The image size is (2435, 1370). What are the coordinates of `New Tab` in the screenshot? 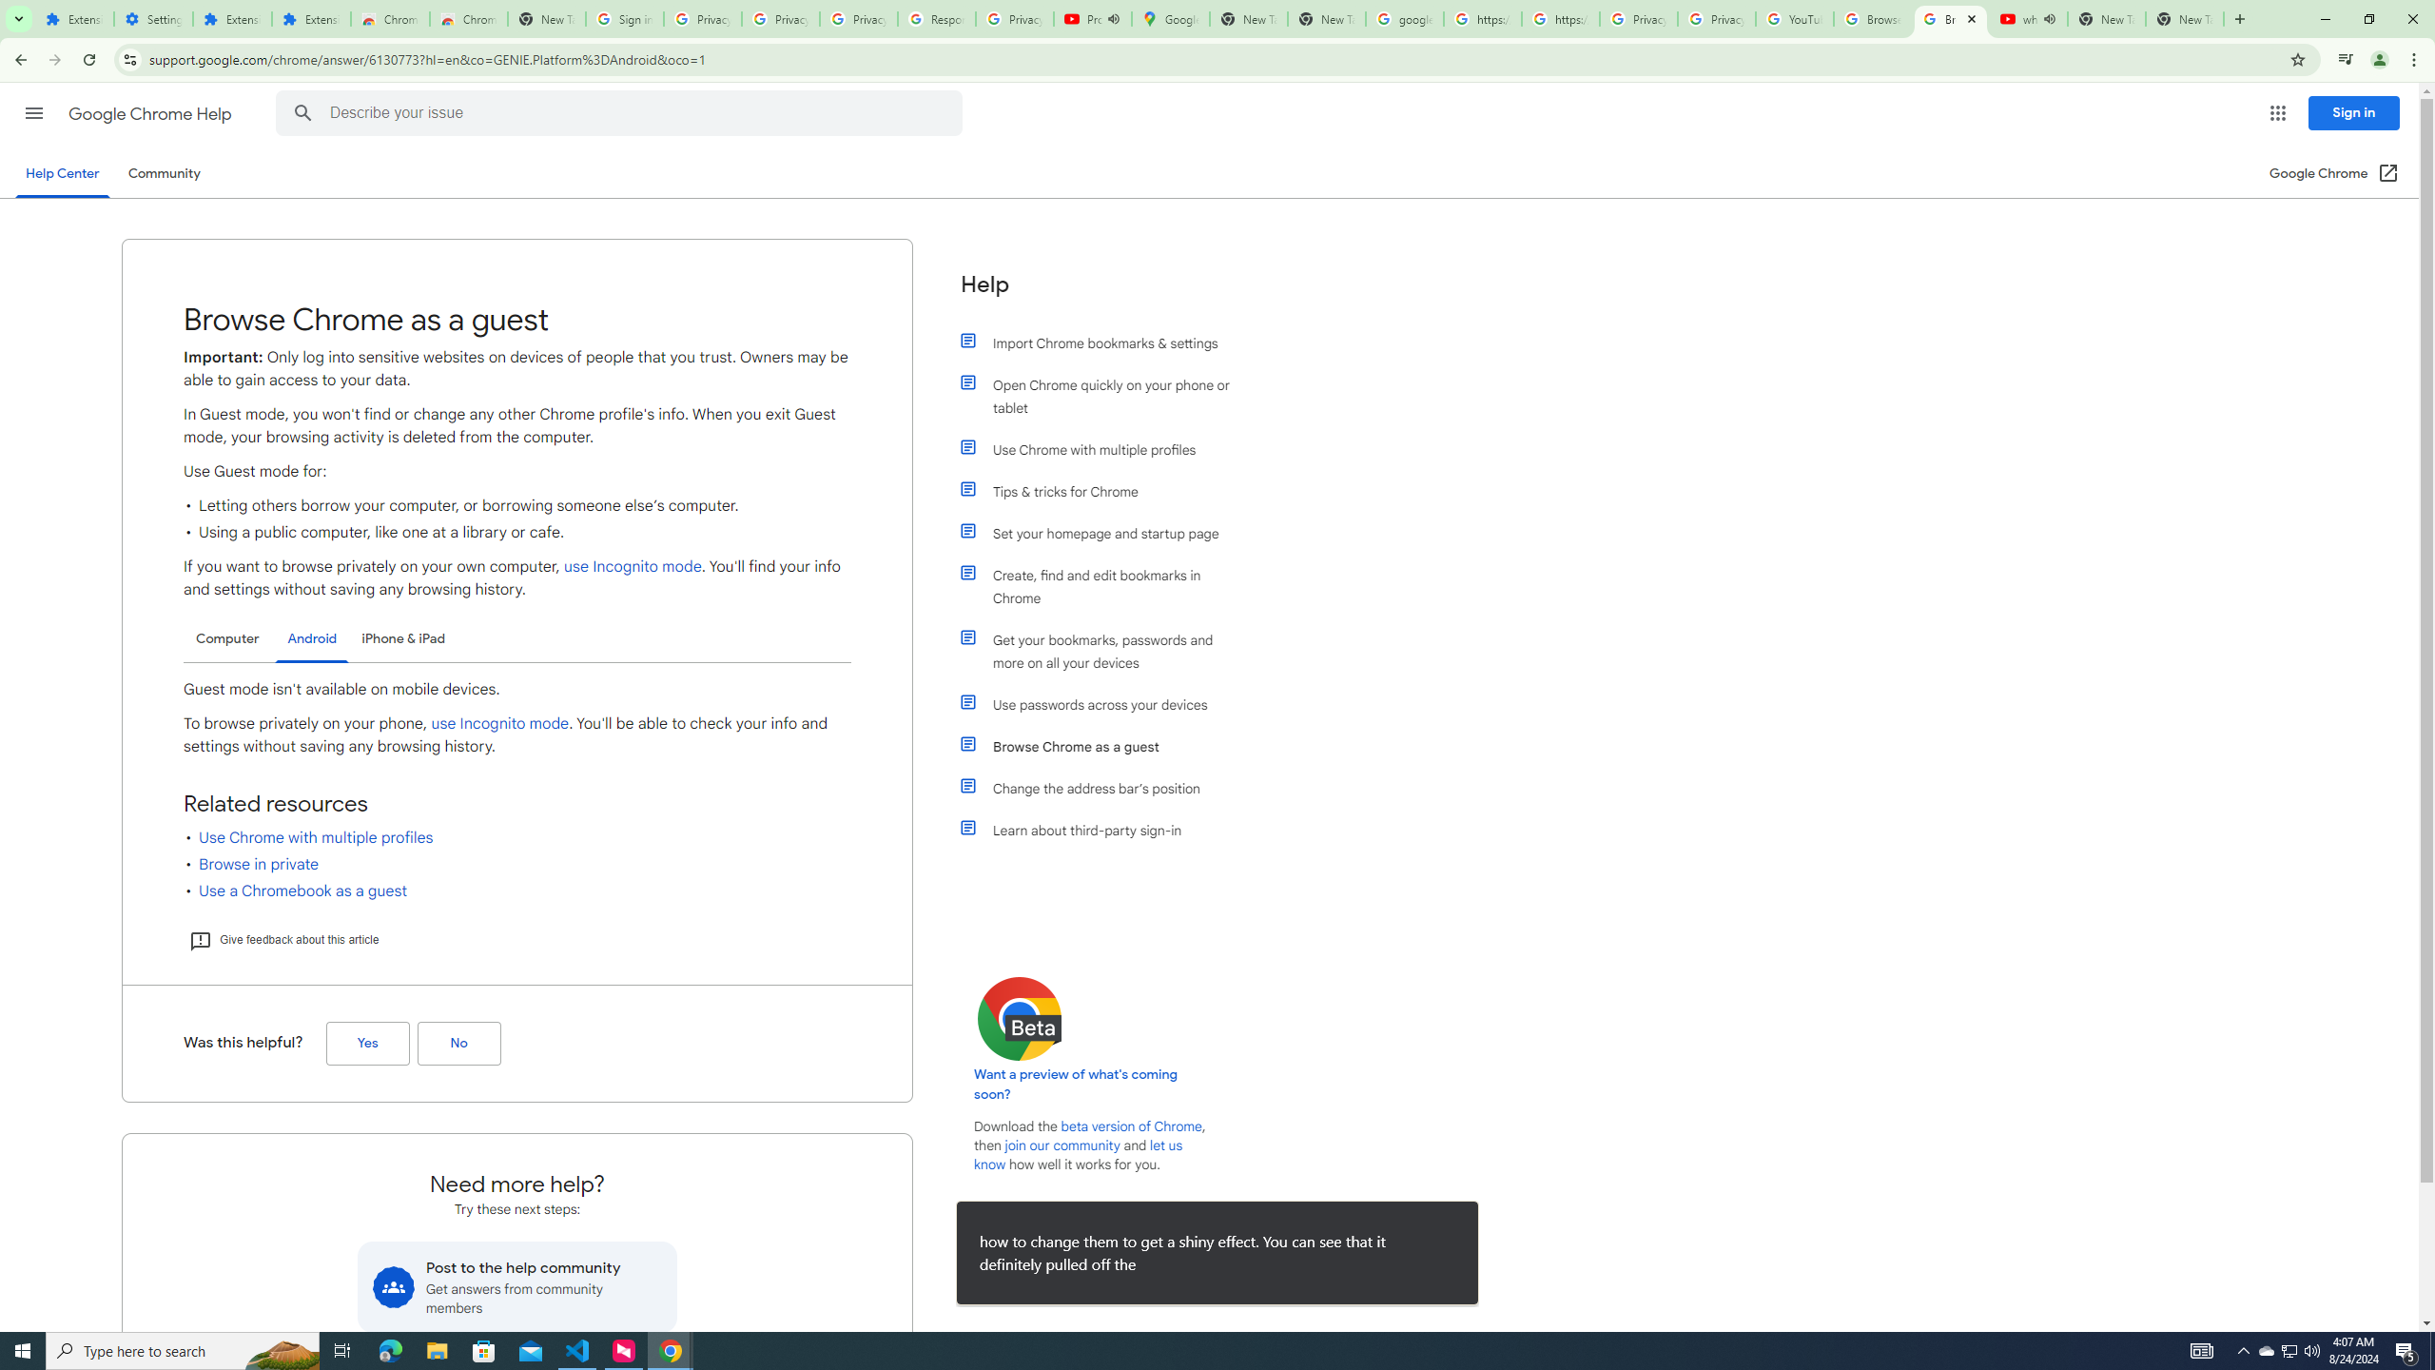 It's located at (546, 19).